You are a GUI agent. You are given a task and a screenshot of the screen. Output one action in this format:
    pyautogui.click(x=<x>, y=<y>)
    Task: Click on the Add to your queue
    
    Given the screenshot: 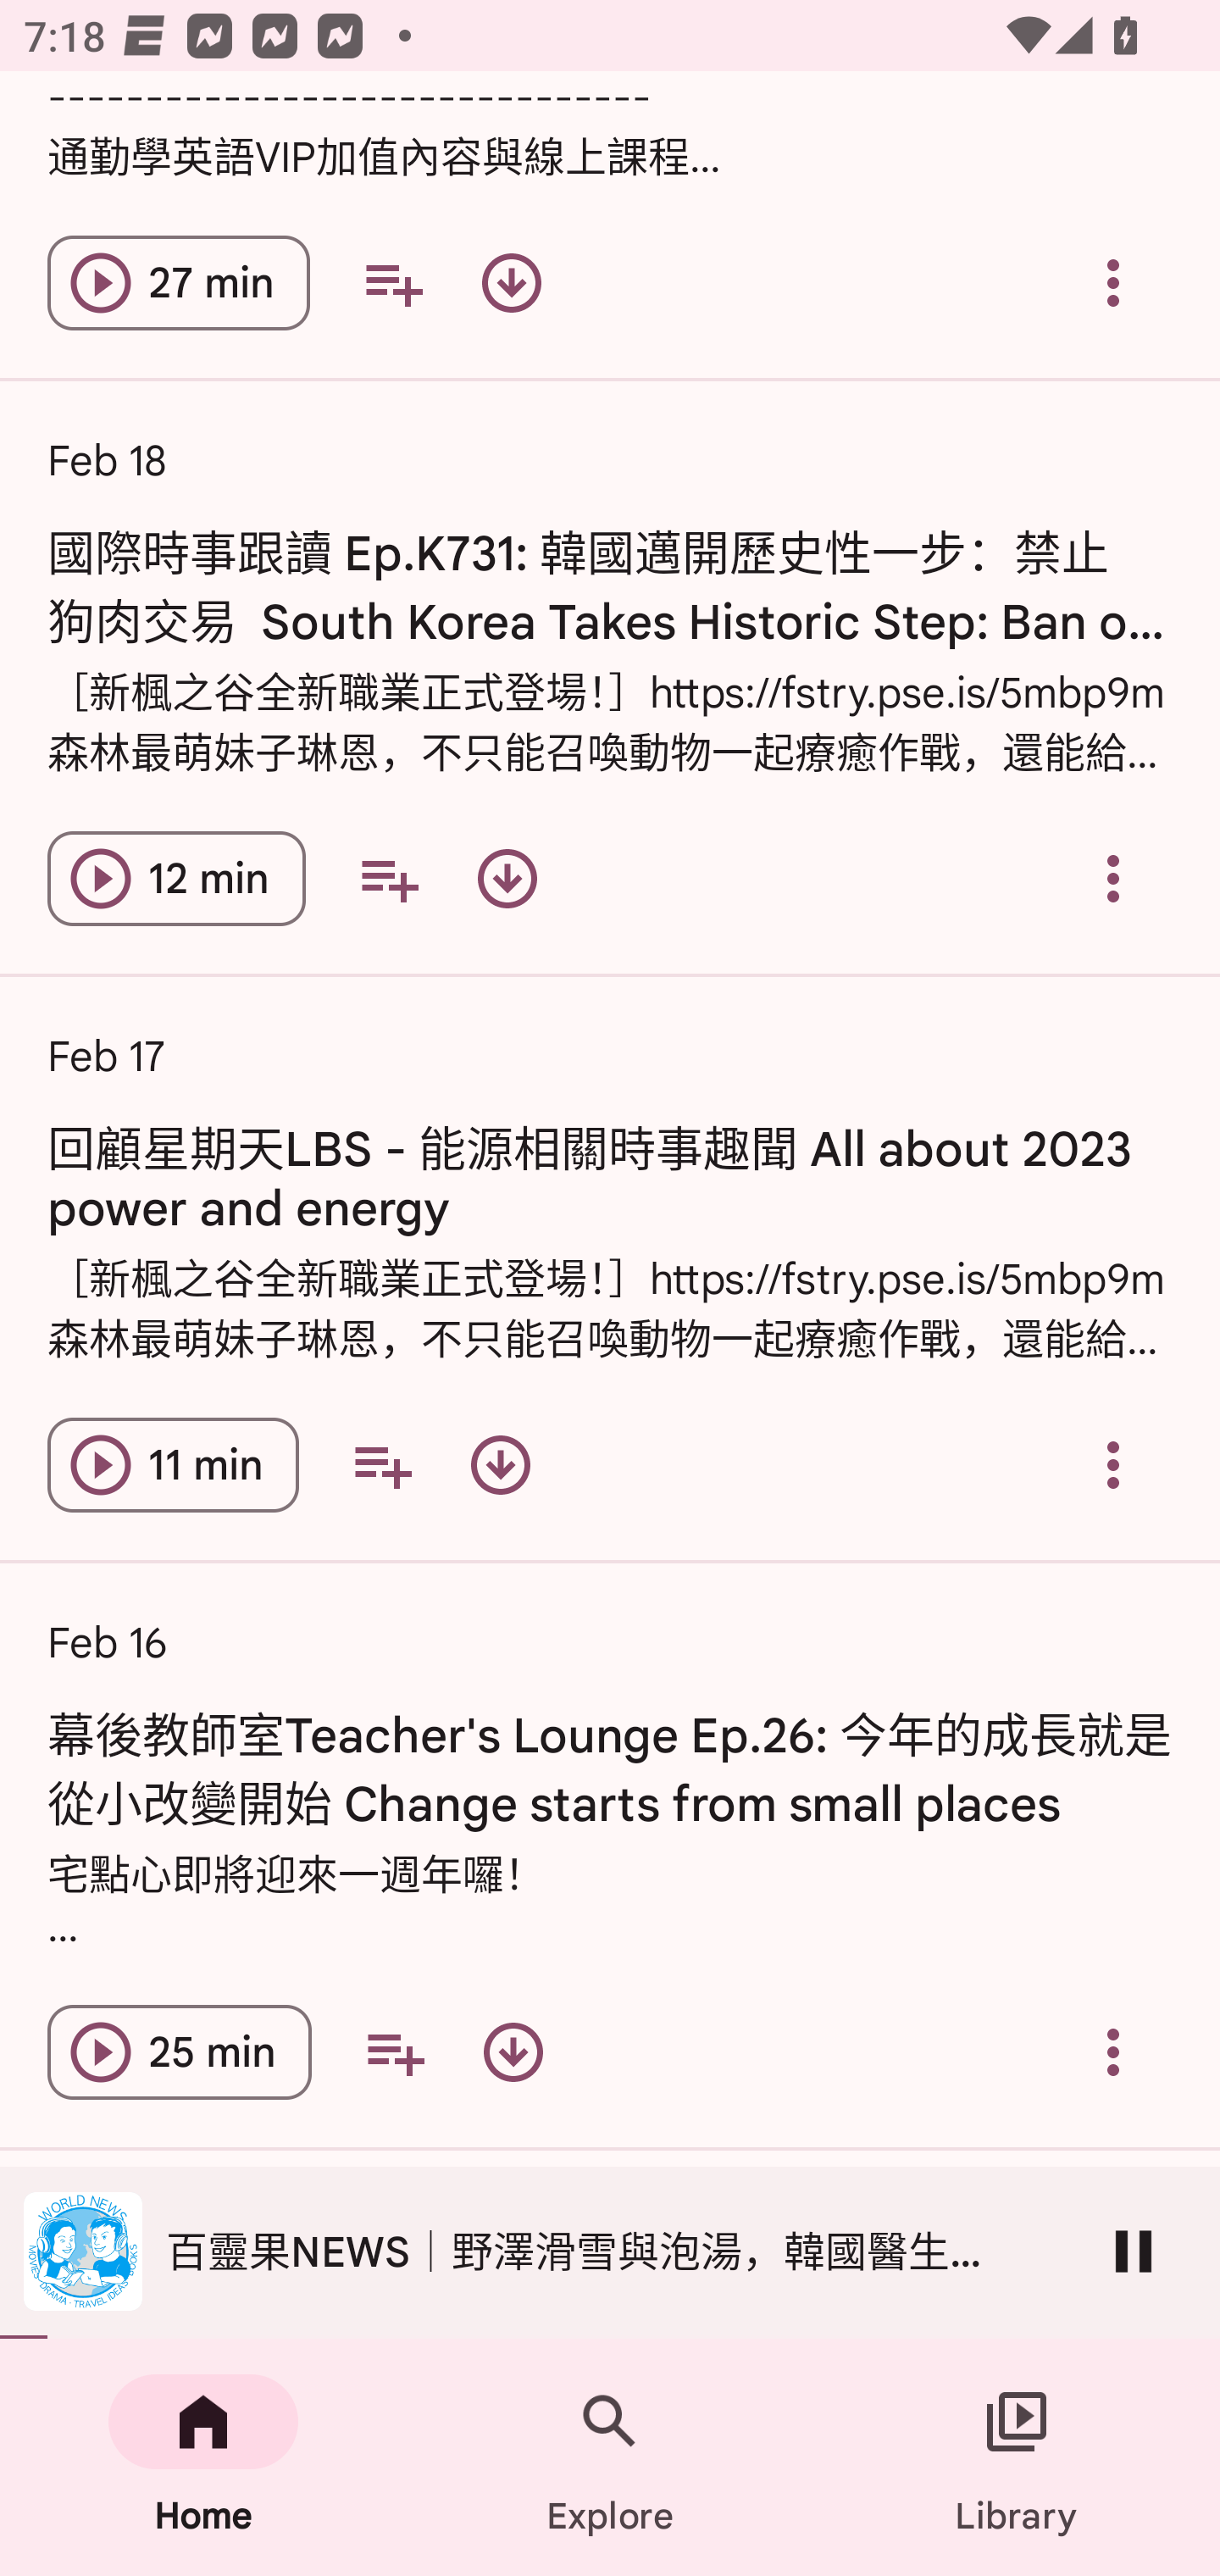 What is the action you would take?
    pyautogui.click(x=388, y=878)
    